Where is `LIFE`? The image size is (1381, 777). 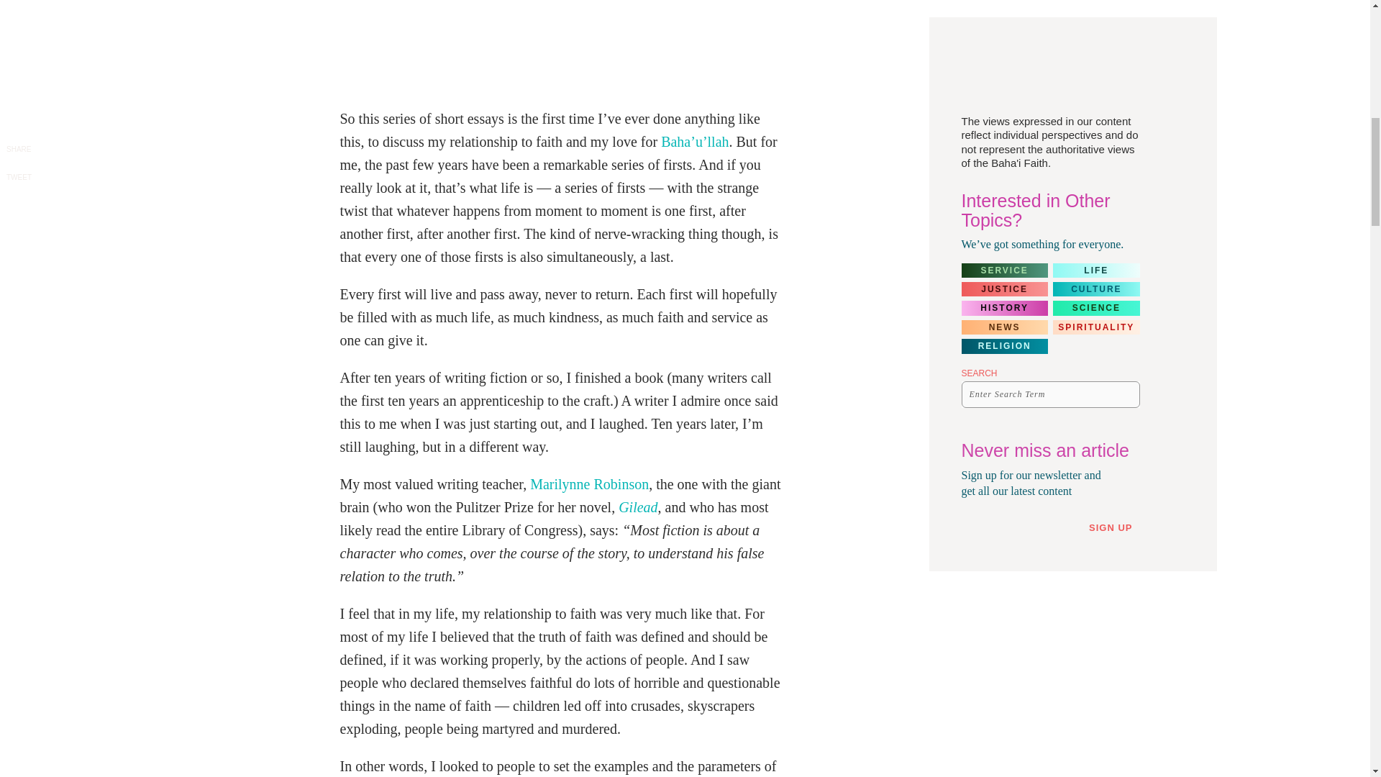
LIFE is located at coordinates (1096, 271).